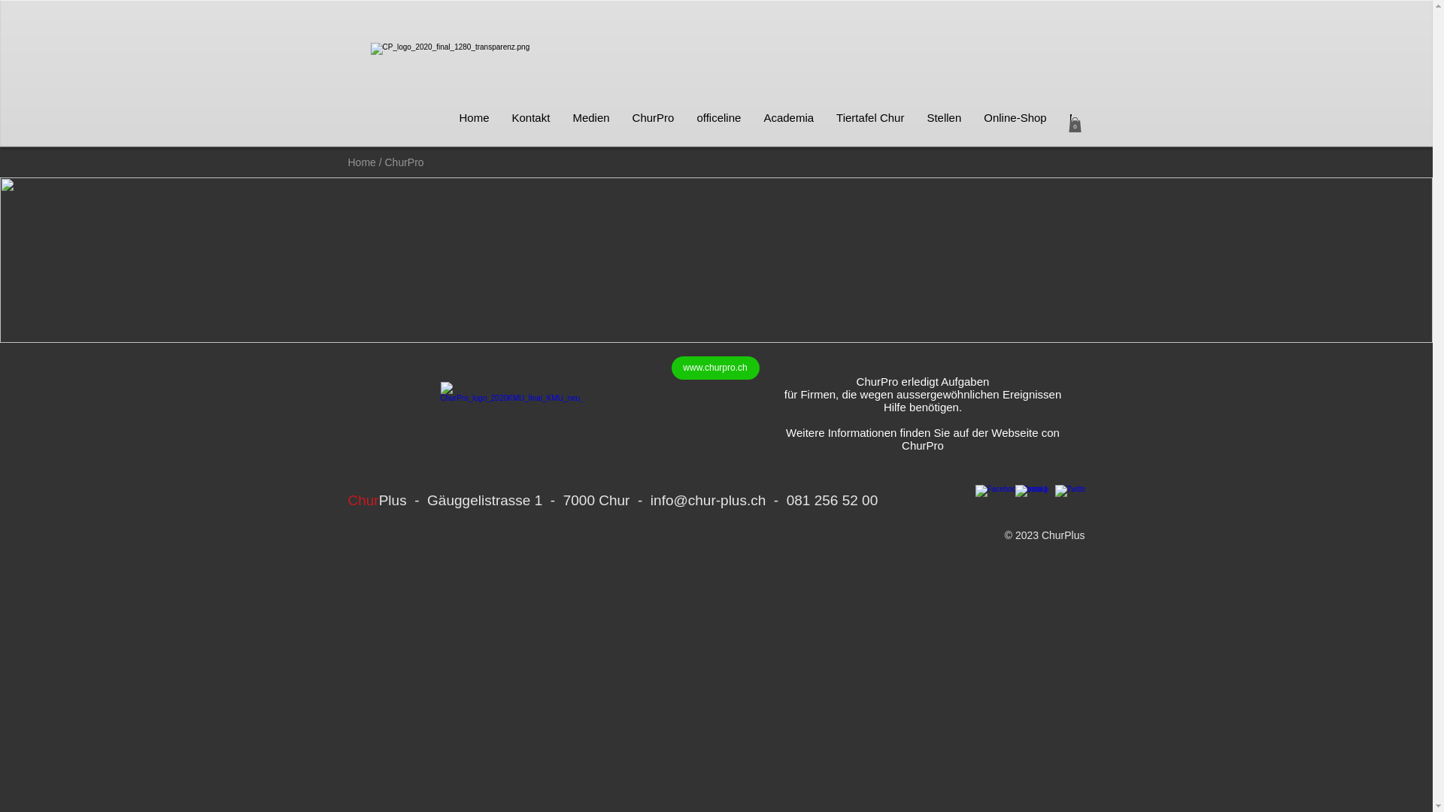  I want to click on Academia, so click(788, 125).